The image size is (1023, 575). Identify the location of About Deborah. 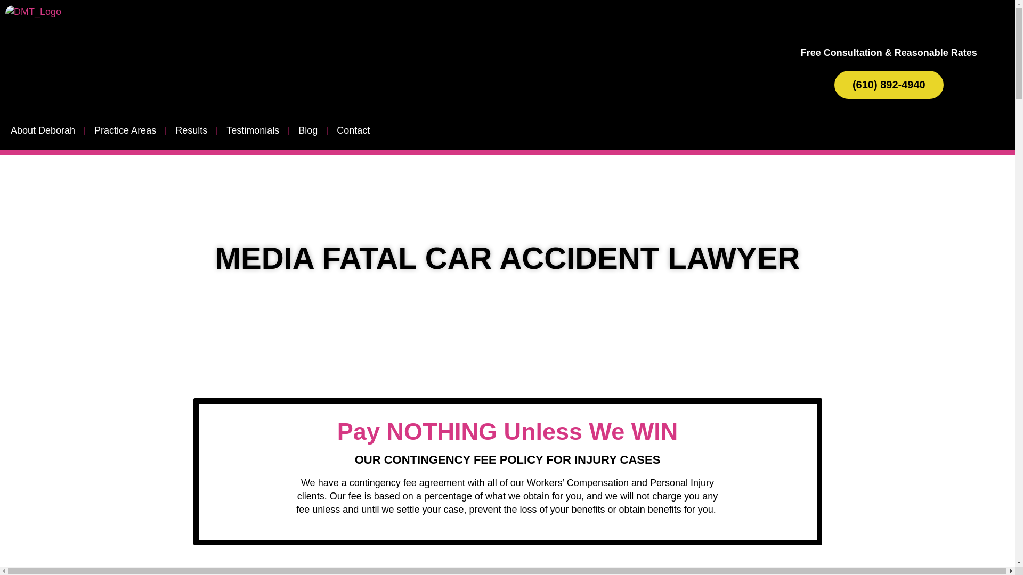
(43, 130).